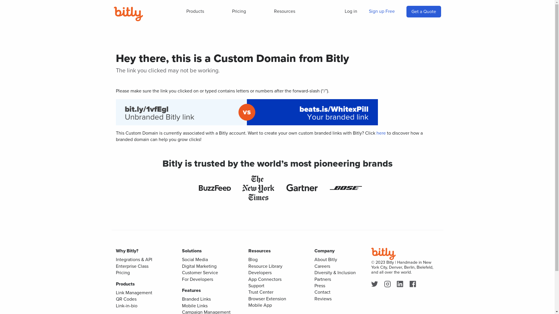 This screenshot has width=559, height=314. Describe the element at coordinates (322, 266) in the screenshot. I see `Careers` at that location.